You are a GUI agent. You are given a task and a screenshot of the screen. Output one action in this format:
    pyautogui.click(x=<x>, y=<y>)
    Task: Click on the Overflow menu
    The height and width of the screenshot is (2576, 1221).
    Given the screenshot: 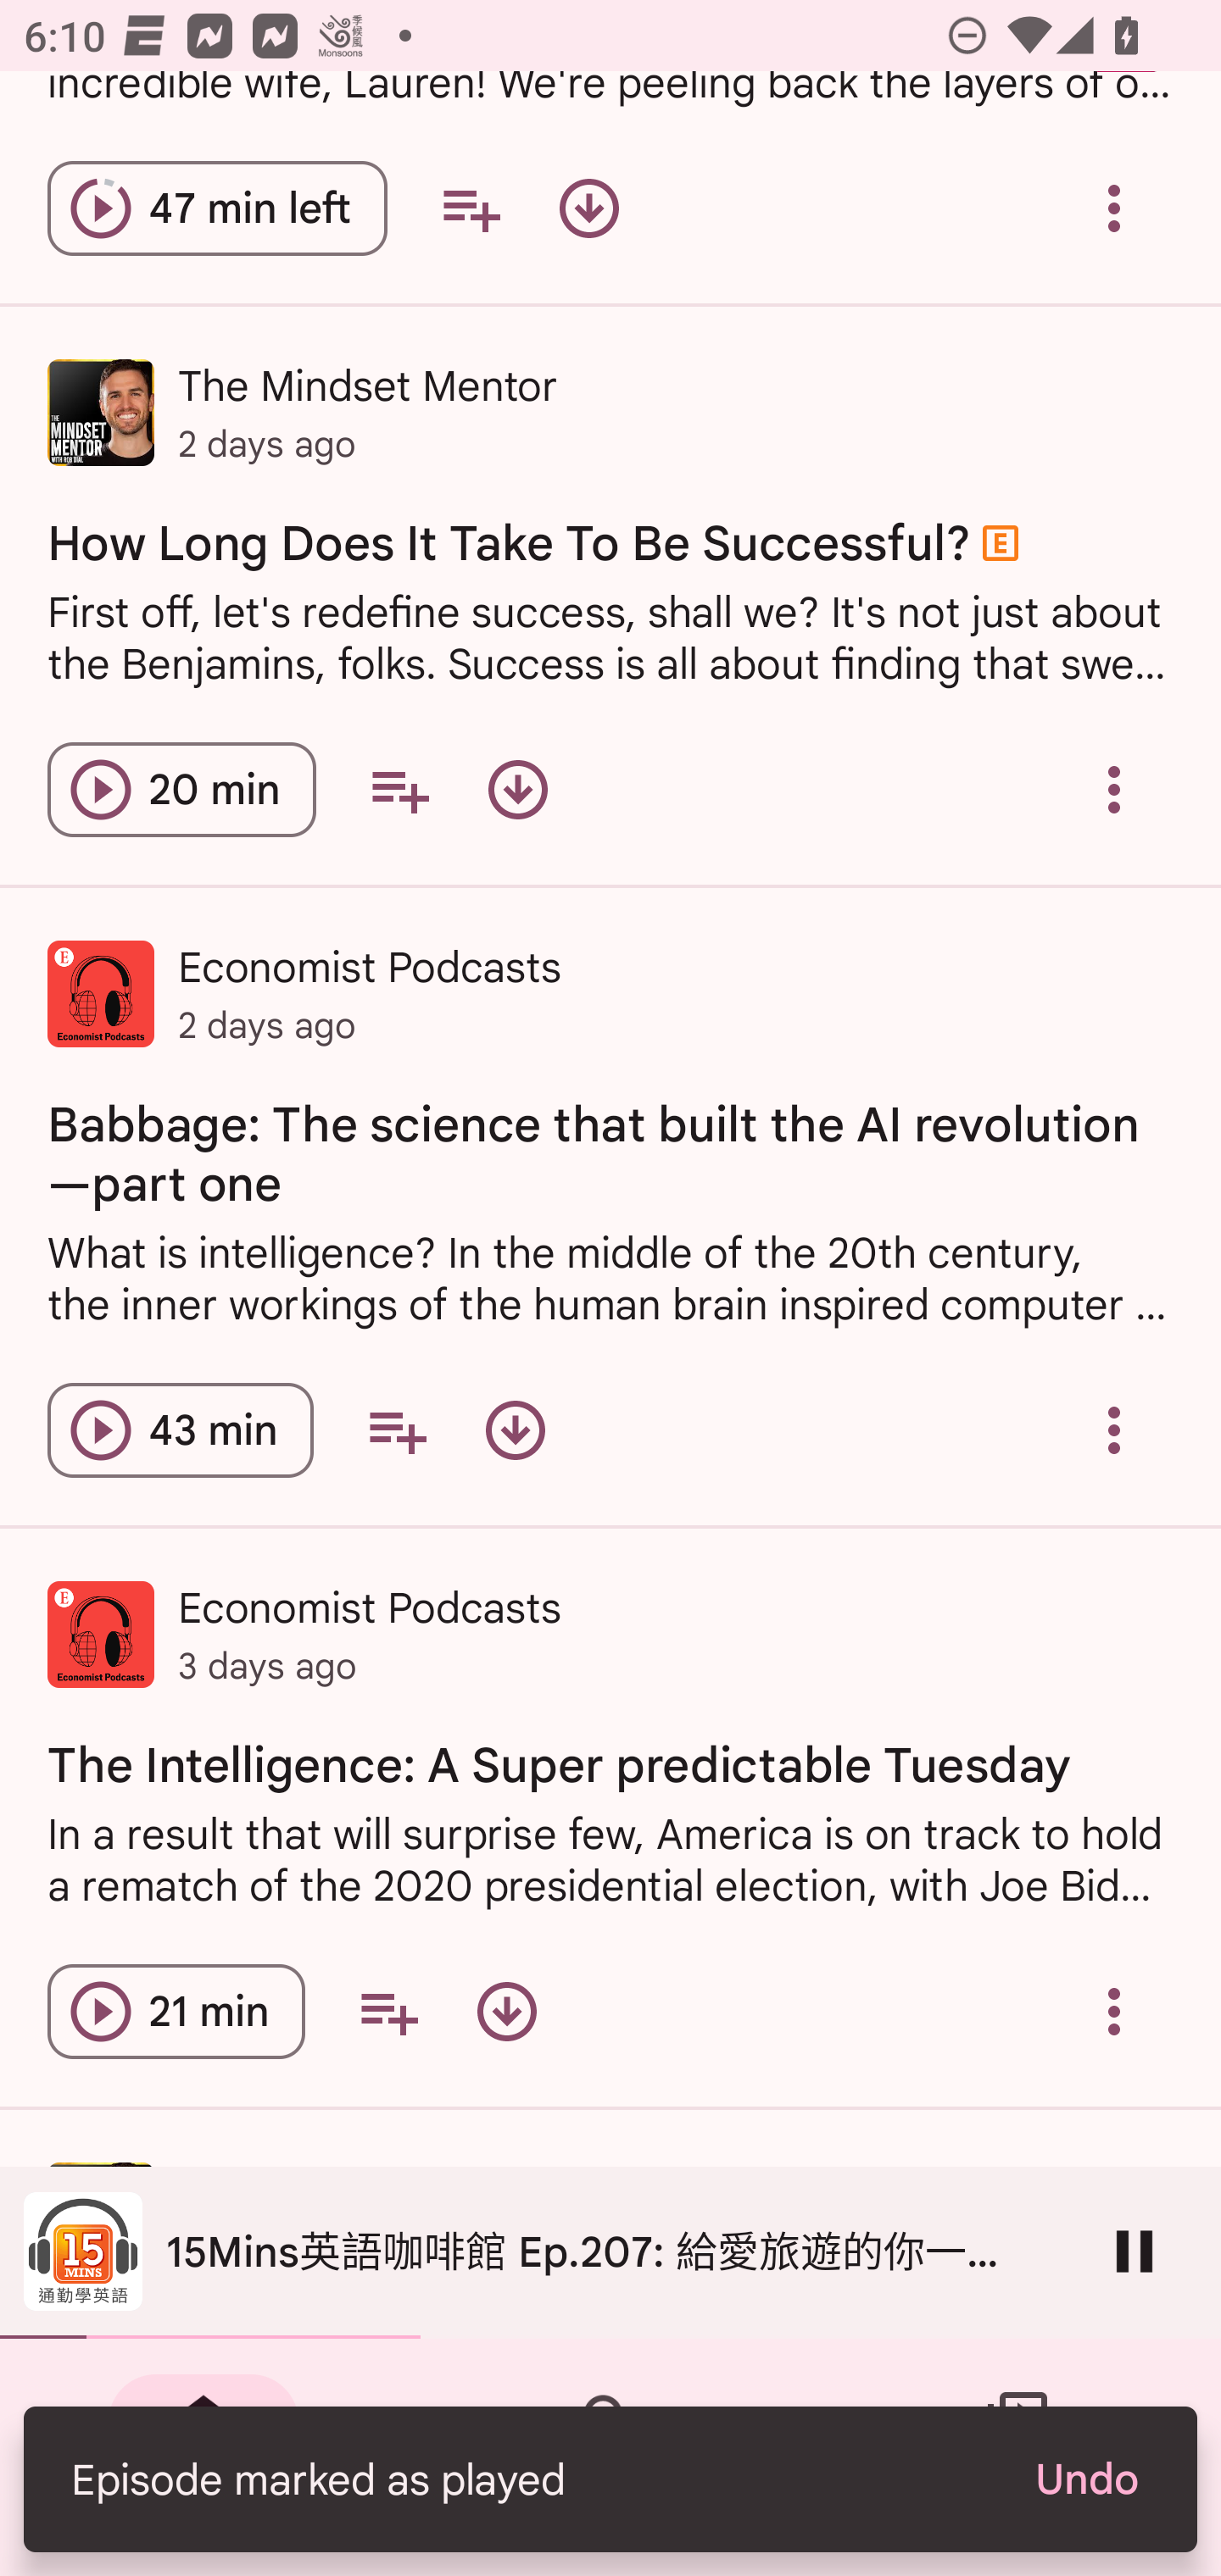 What is the action you would take?
    pyautogui.click(x=1114, y=208)
    